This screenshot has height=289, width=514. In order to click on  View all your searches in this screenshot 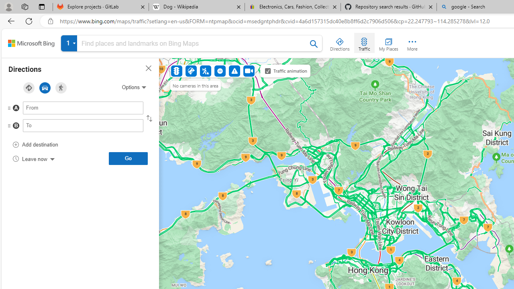, I will do `click(69, 43)`.